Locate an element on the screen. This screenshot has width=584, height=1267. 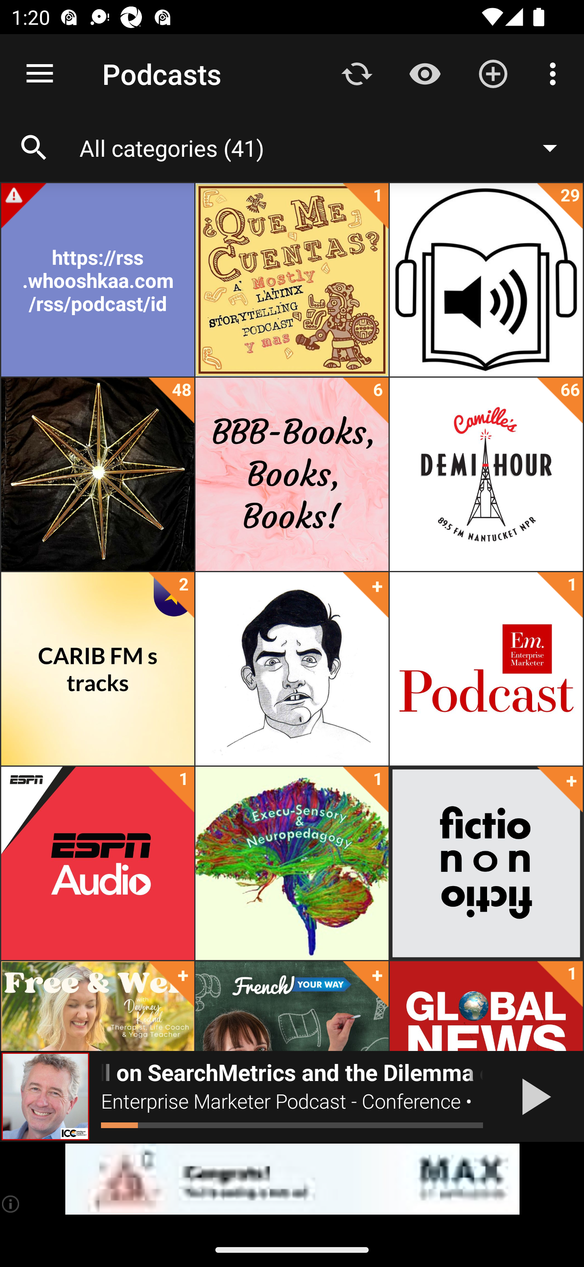
Enterprise Marketer Podcast - Conference 1 is located at coordinates (486, 669).